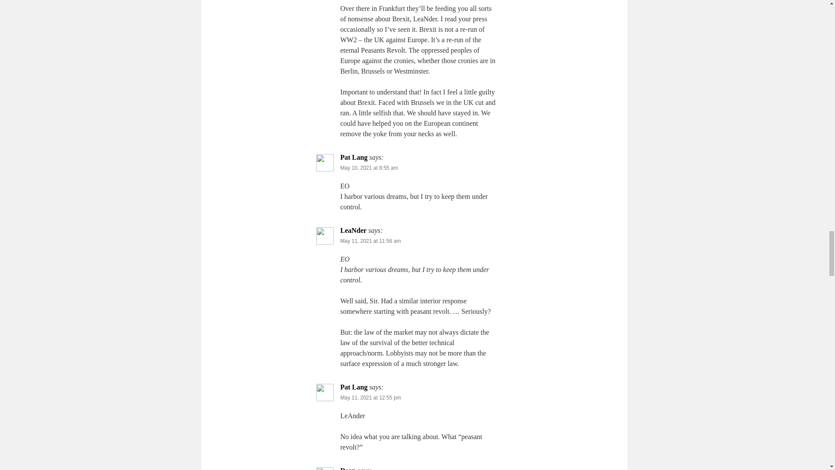 This screenshot has height=470, width=835. Describe the element at coordinates (370, 398) in the screenshot. I see `May 11, 2021 at 12:55 pm` at that location.